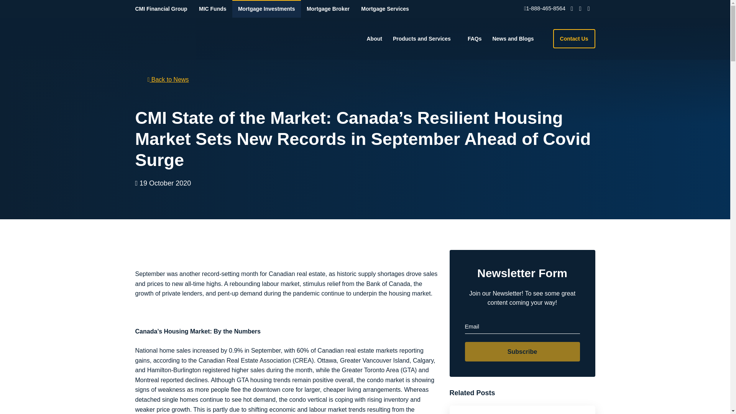 The image size is (736, 414). Describe the element at coordinates (267, 9) in the screenshot. I see `Mortgage Investments` at that location.